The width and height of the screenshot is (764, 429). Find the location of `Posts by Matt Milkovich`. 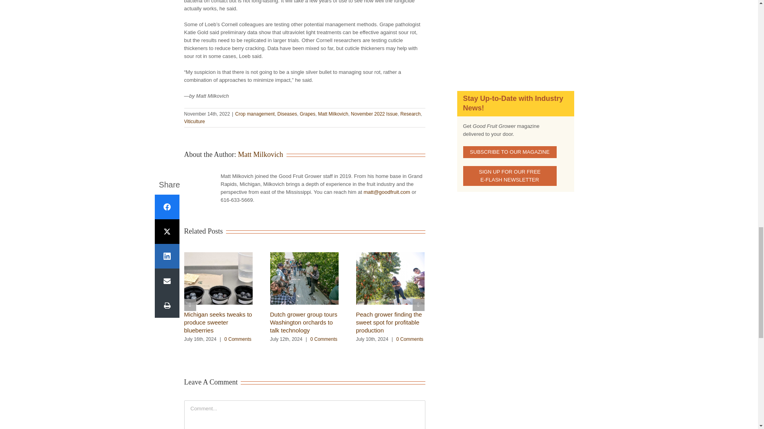

Posts by Matt Milkovich is located at coordinates (260, 154).